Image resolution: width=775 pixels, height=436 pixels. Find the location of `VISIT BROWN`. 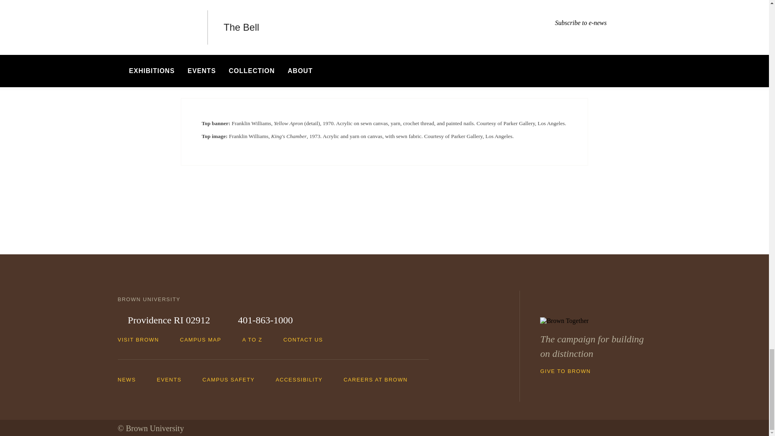

VISIT BROWN is located at coordinates (142, 339).